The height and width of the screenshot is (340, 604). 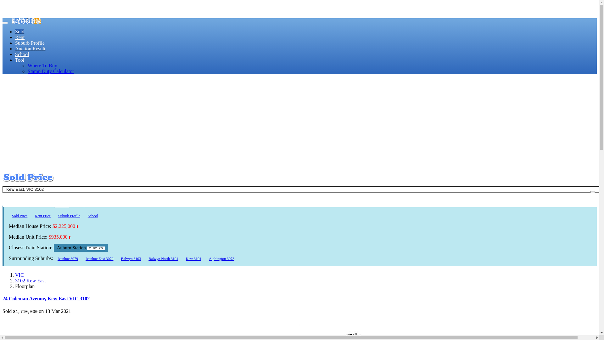 I want to click on Tool, so click(x=20, y=60).